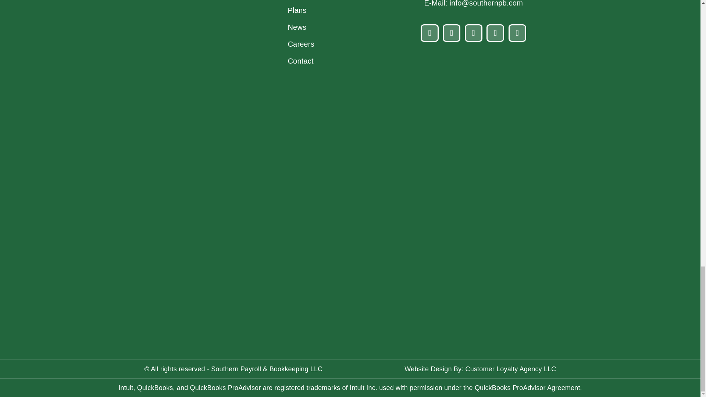  I want to click on Contact, so click(308, 60).